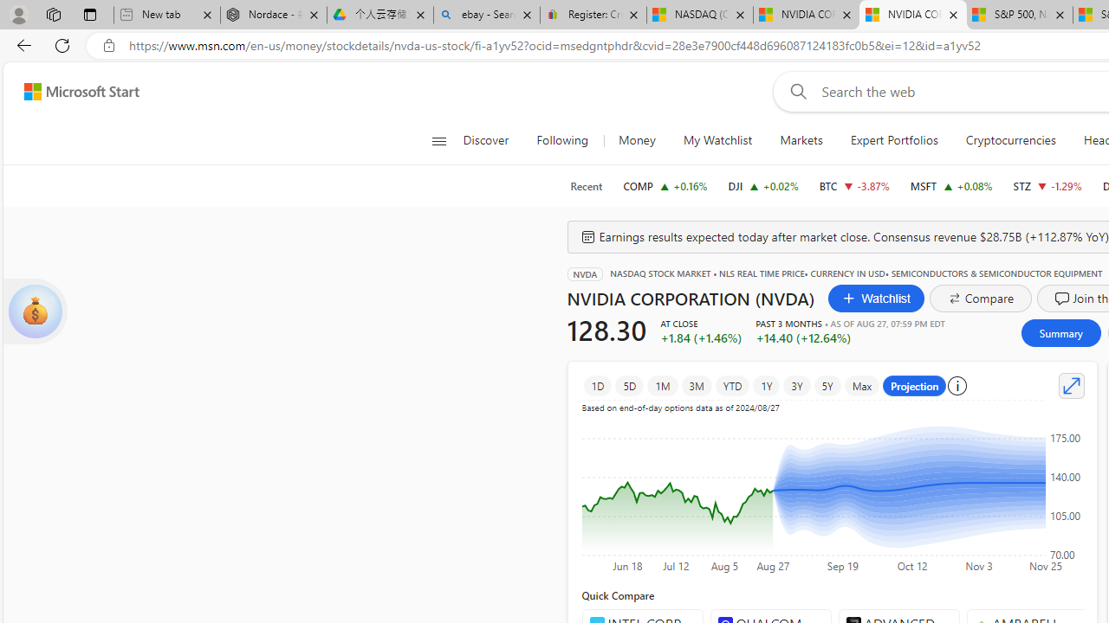 The width and height of the screenshot is (1109, 623). I want to click on Max, so click(862, 386).